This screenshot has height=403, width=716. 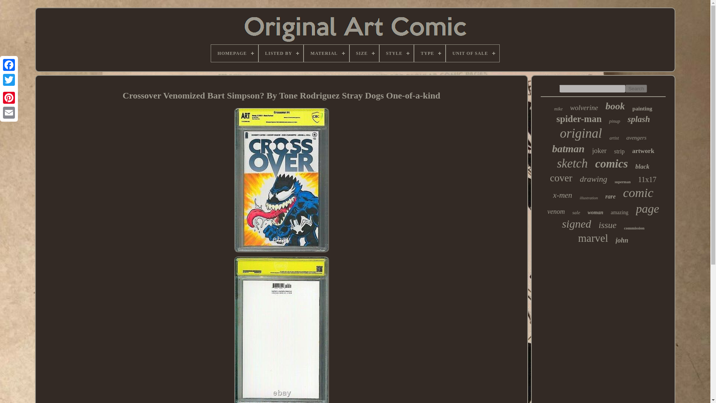 What do you see at coordinates (281, 53) in the screenshot?
I see `LISTED BY` at bounding box center [281, 53].